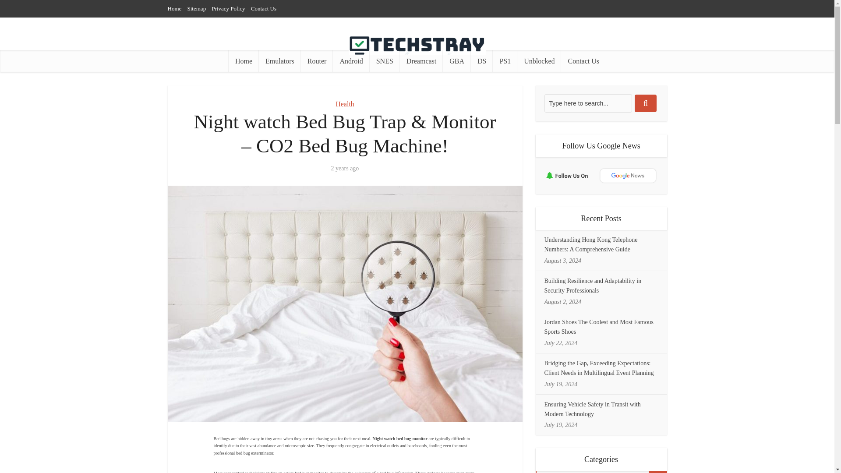 Image resolution: width=841 pixels, height=473 pixels. Describe the element at coordinates (421, 61) in the screenshot. I see `Dreamcast` at that location.